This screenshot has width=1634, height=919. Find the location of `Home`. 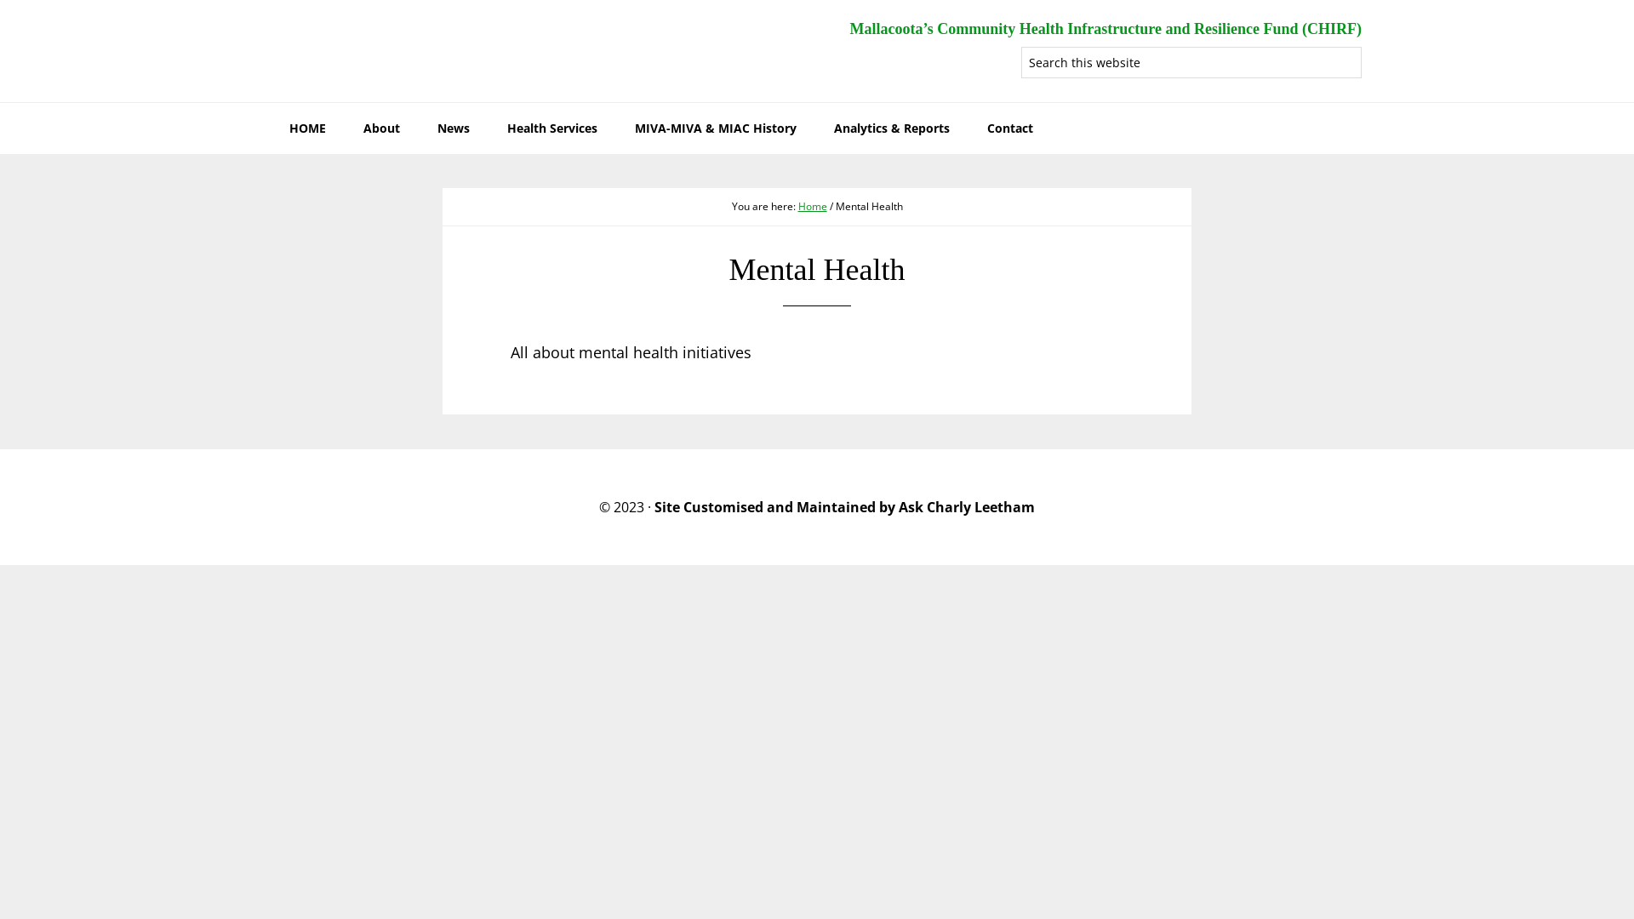

Home is located at coordinates (813, 206).